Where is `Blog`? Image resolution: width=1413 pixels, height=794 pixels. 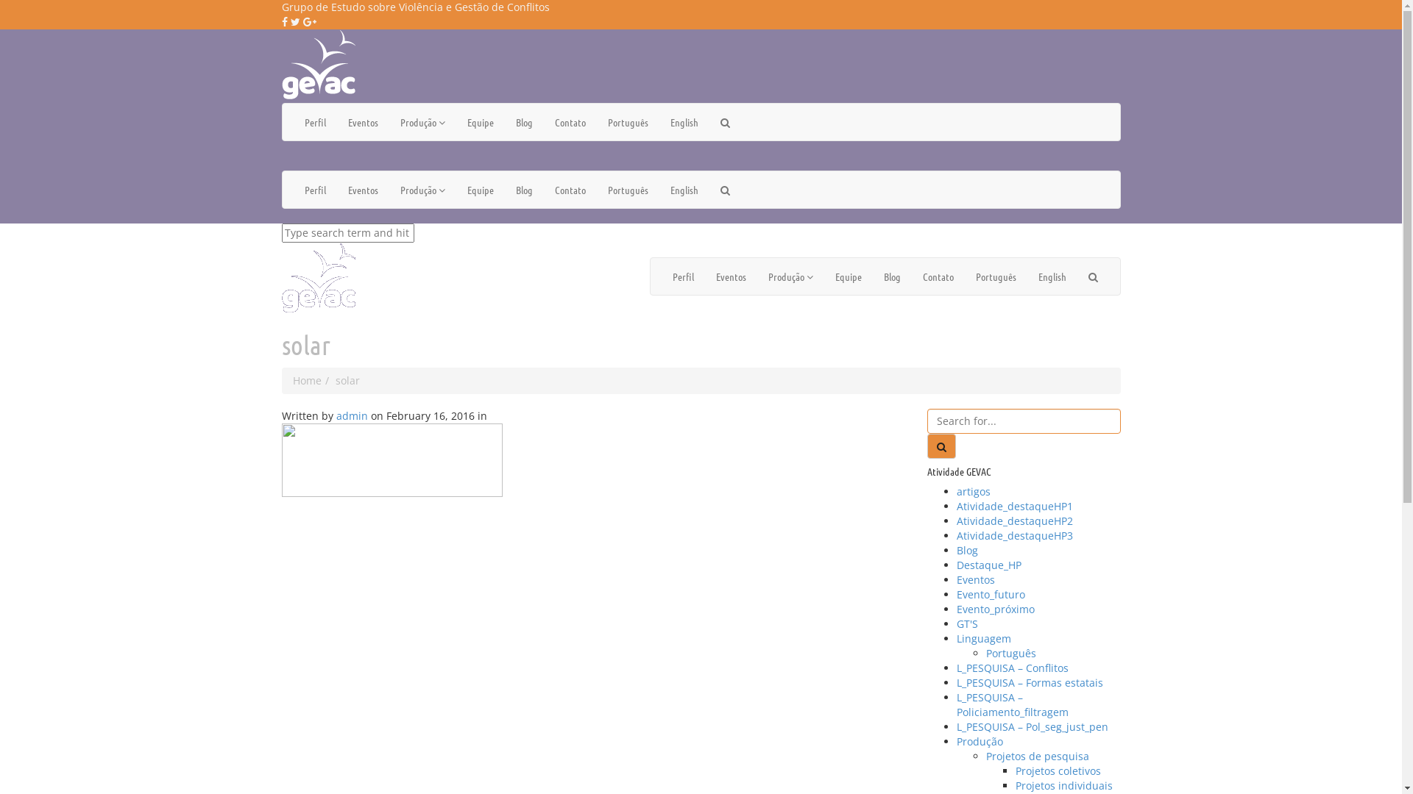
Blog is located at coordinates (524, 190).